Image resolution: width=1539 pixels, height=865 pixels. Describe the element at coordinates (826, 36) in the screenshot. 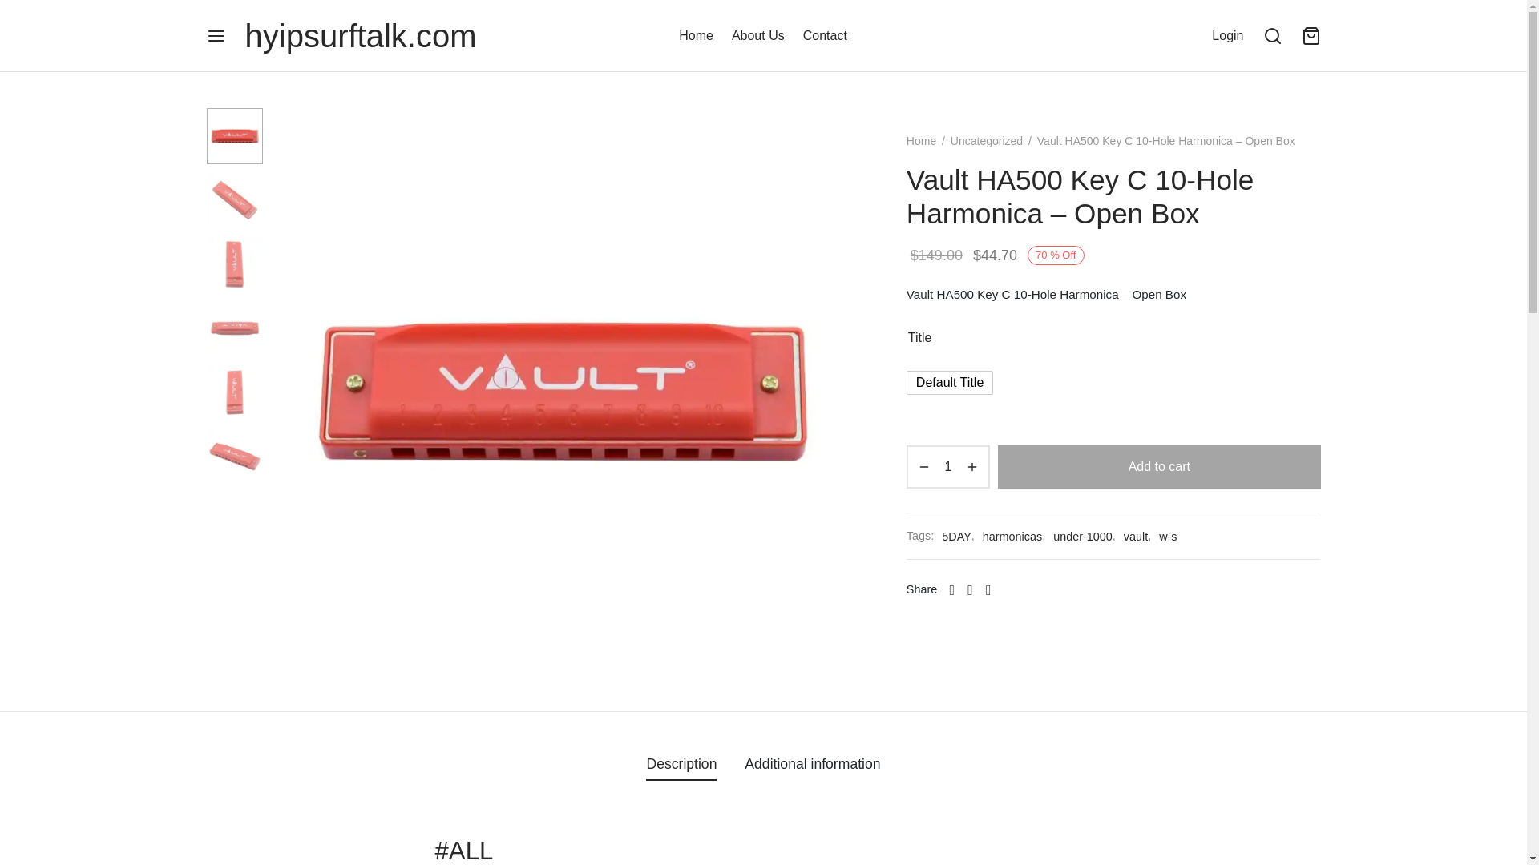

I see `Contact` at that location.